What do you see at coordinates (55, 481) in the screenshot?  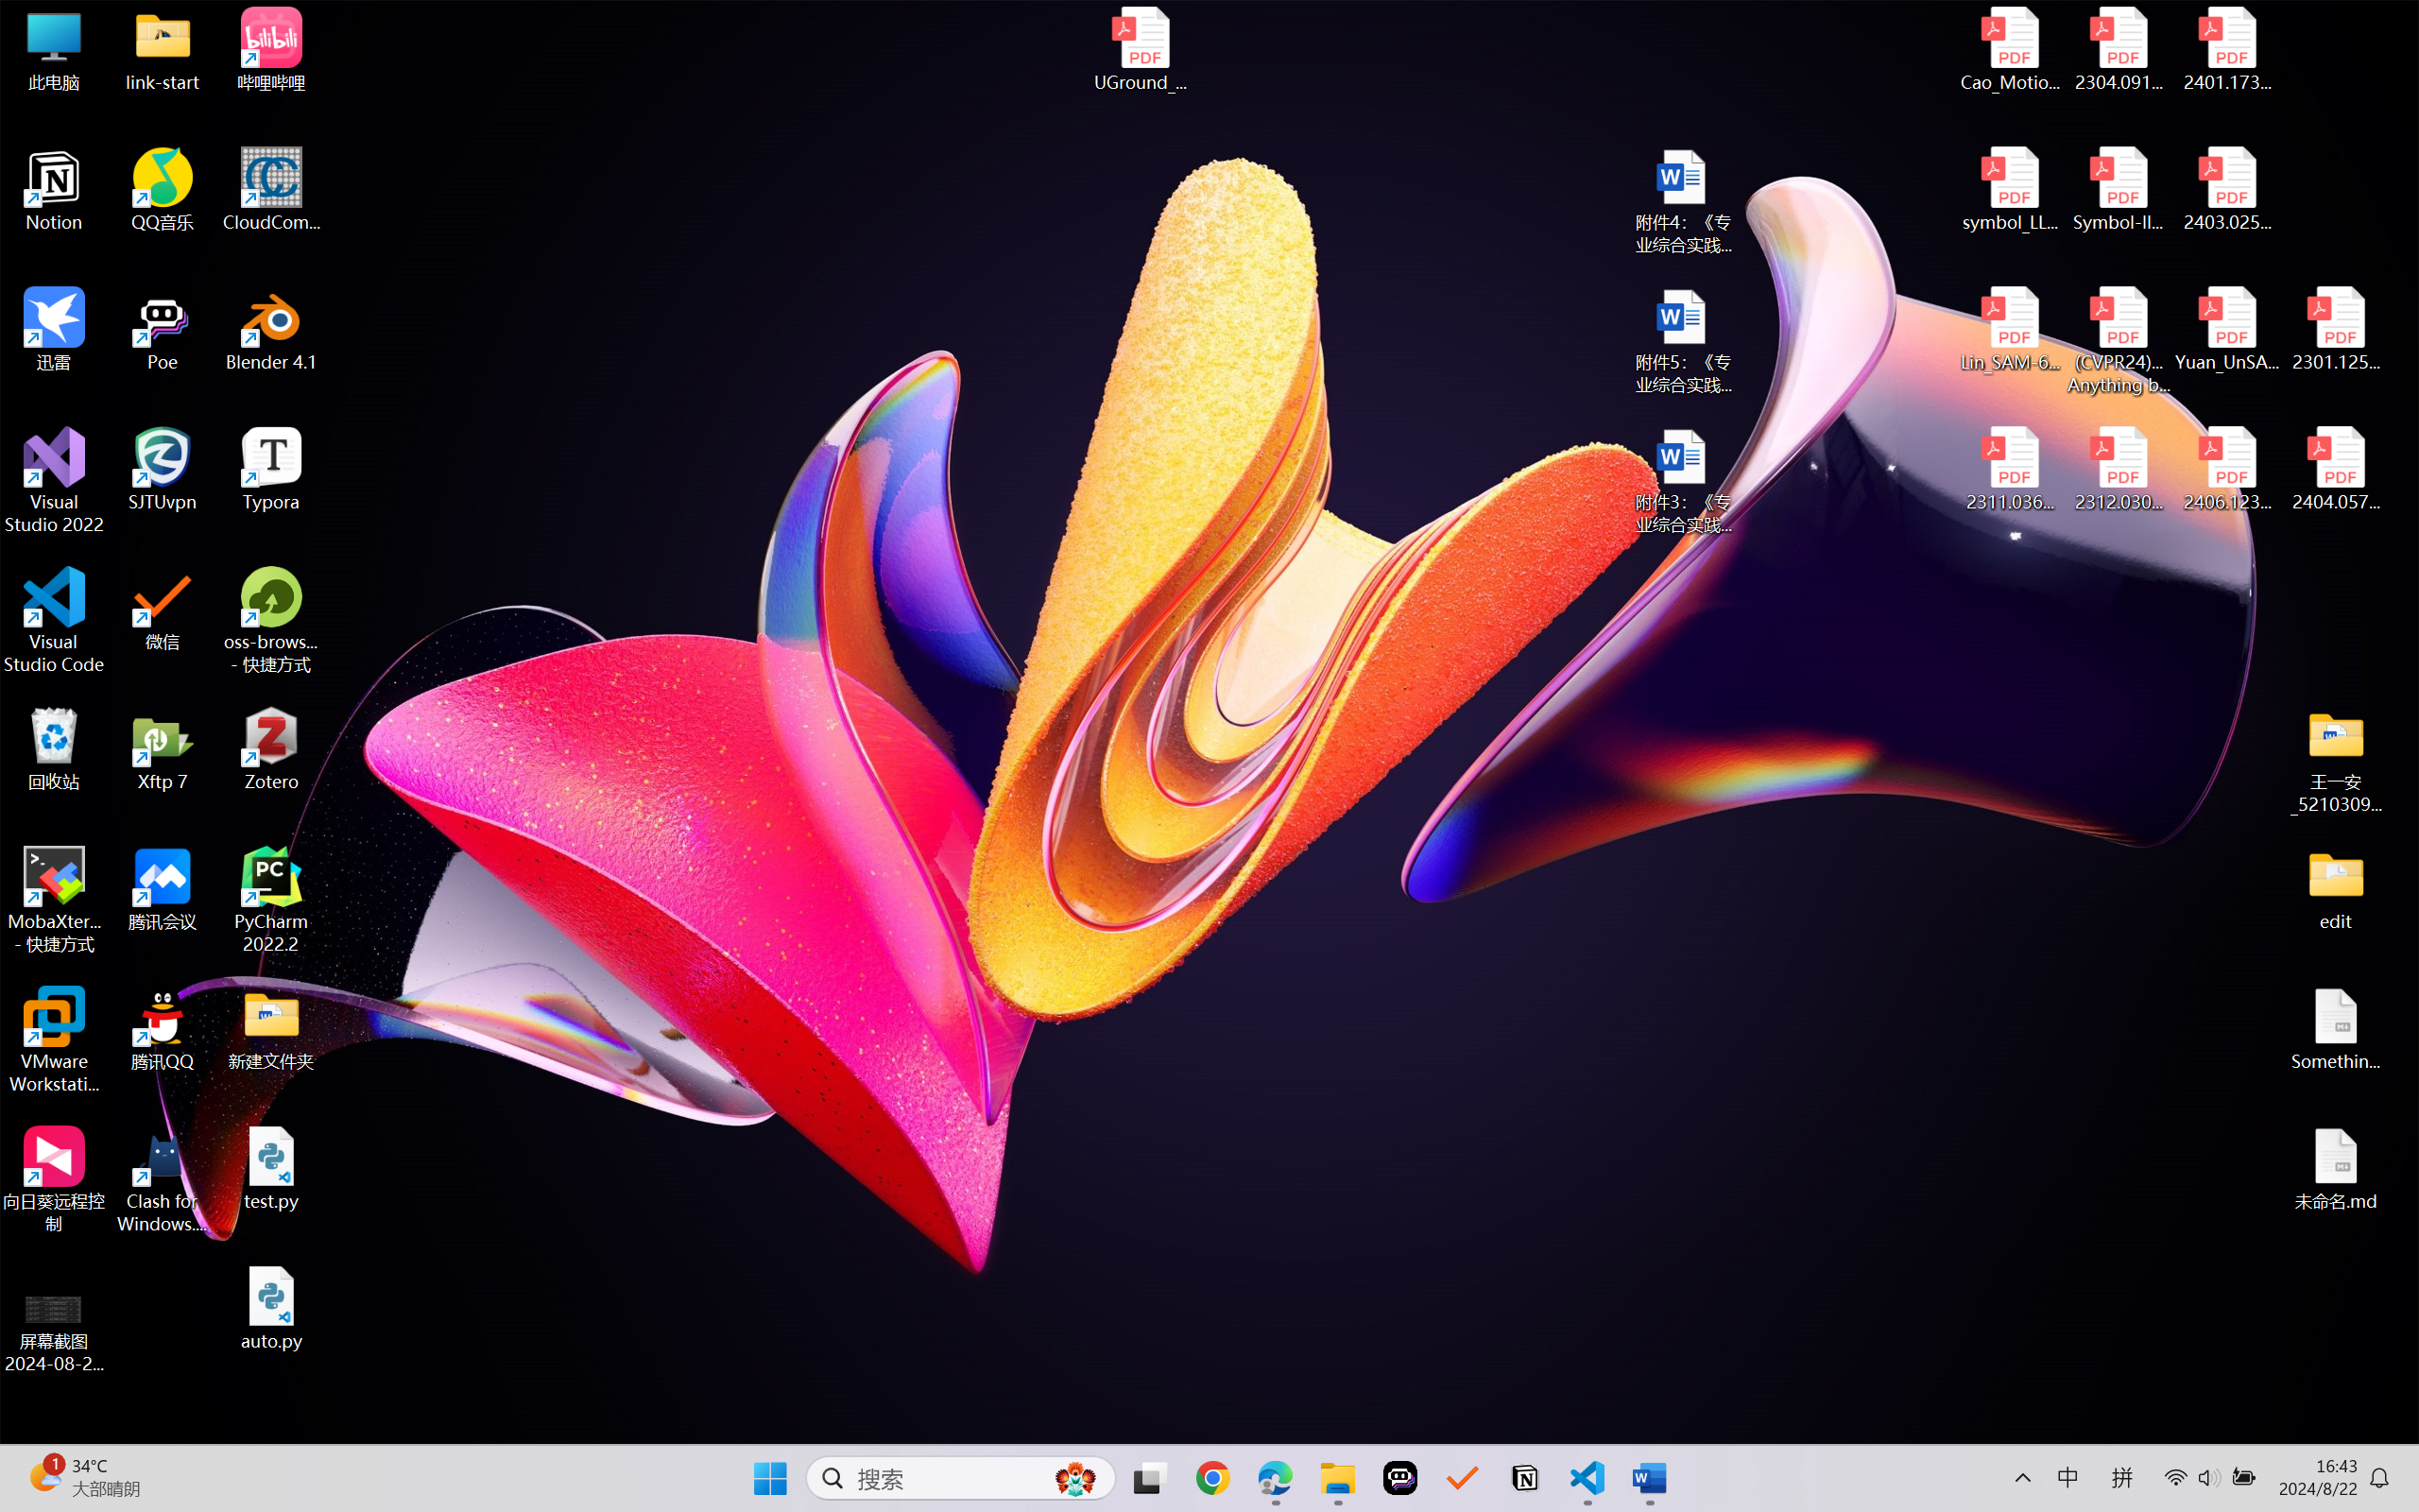 I see `Visual Studio 2022` at bounding box center [55, 481].